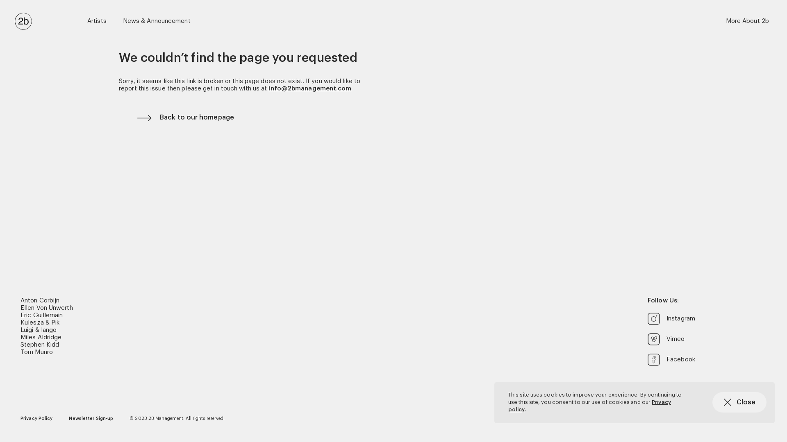  I want to click on Privacy Policy, so click(36, 419).